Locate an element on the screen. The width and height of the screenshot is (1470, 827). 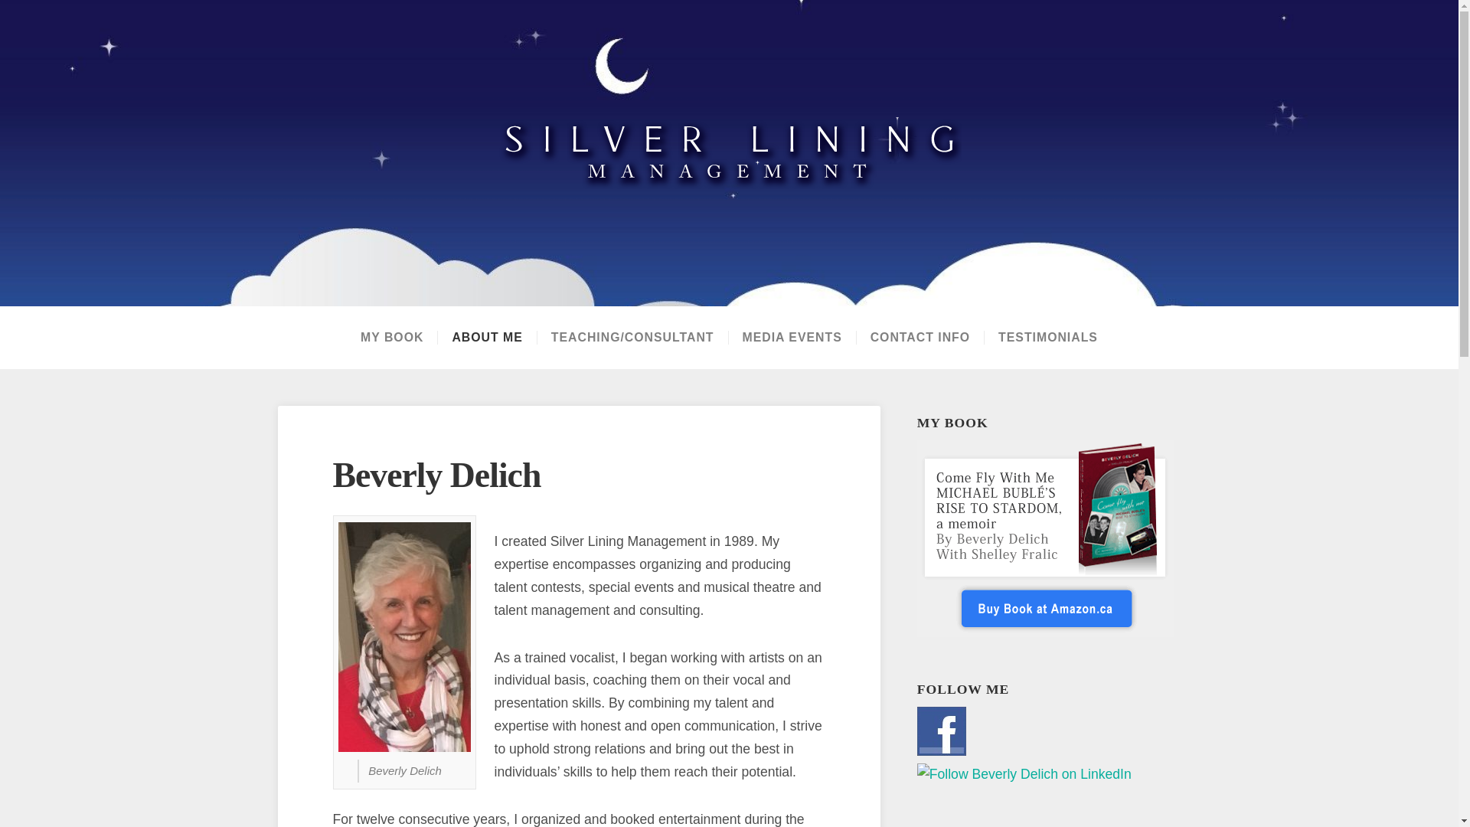
ABOUT ME is located at coordinates (486, 338).